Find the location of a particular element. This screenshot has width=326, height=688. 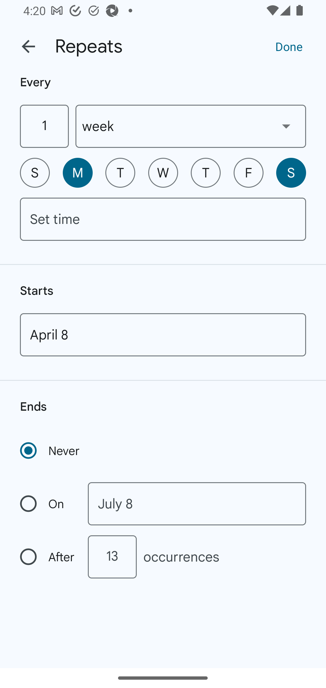

1 is located at coordinates (44, 126).